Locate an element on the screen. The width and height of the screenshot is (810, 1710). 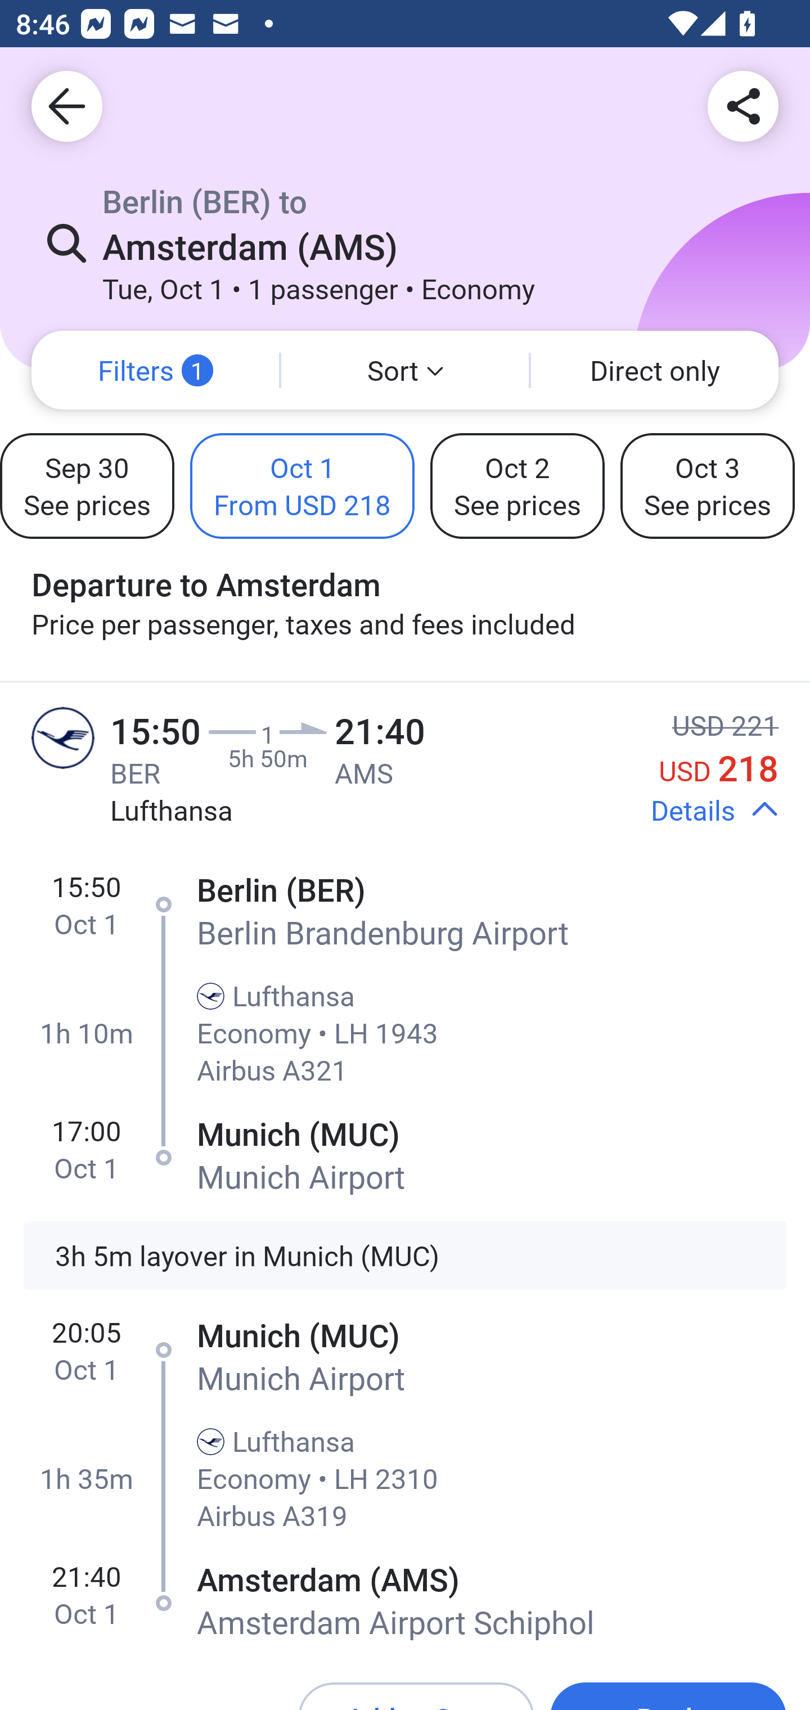
Oct 2 See prices is located at coordinates (517, 485).